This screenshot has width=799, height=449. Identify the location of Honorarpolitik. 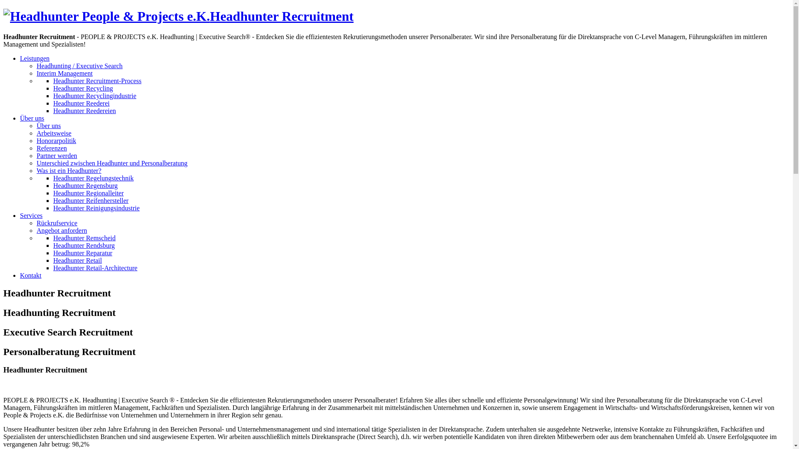
(57, 141).